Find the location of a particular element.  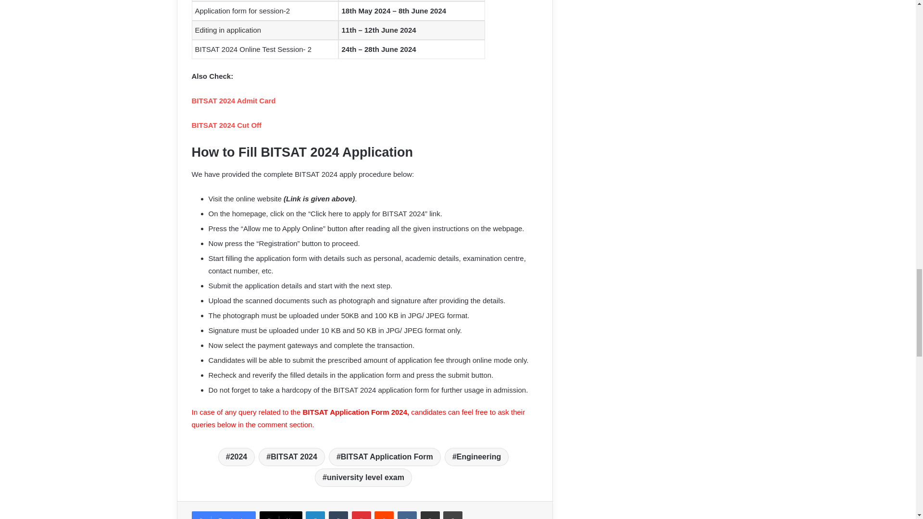

VKontakte is located at coordinates (407, 515).